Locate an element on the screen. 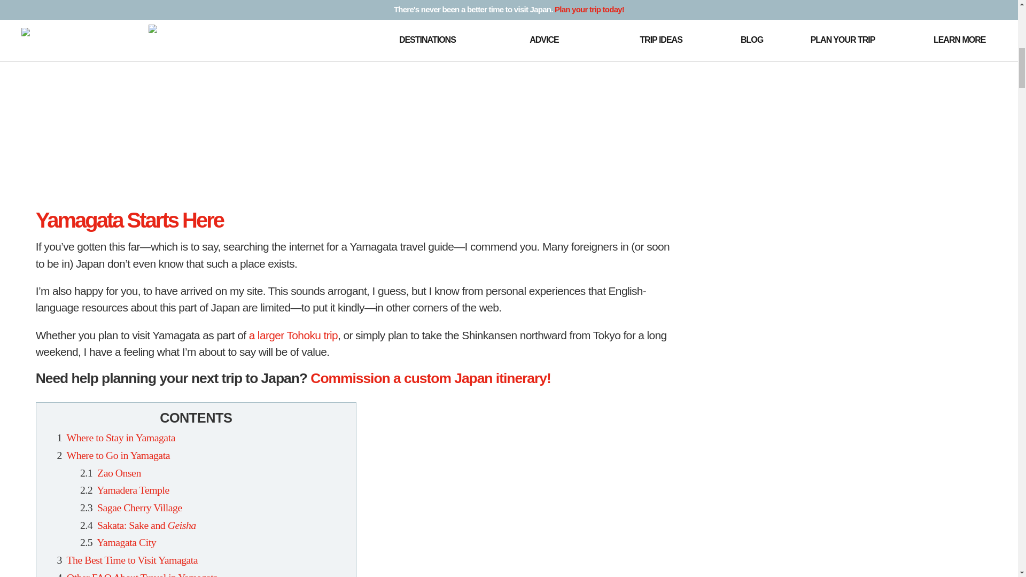 The height and width of the screenshot is (577, 1026). Where to Stay in Yamagata is located at coordinates (121, 437).